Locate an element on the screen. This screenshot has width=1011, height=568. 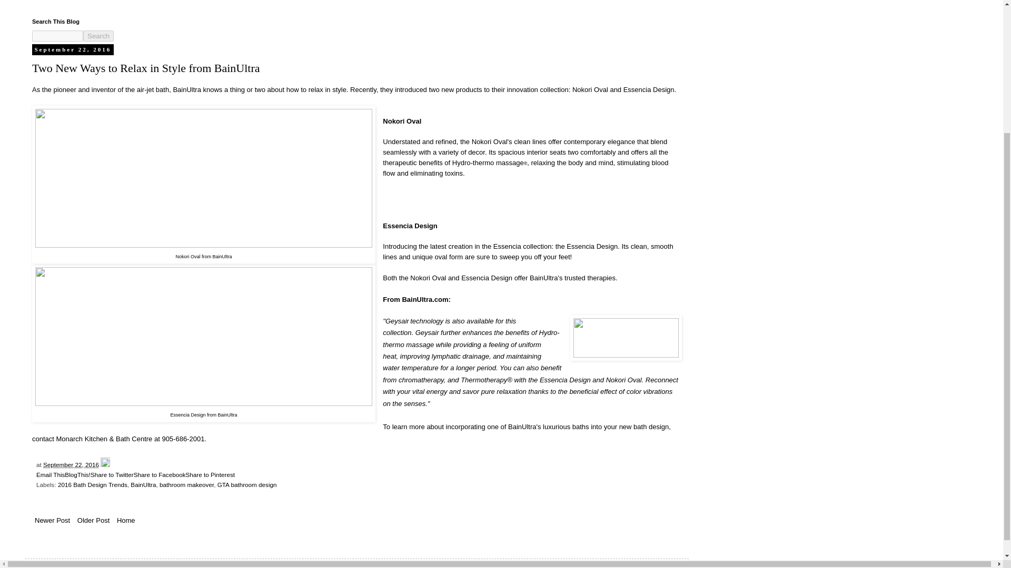
September 22, 2016 is located at coordinates (71, 464).